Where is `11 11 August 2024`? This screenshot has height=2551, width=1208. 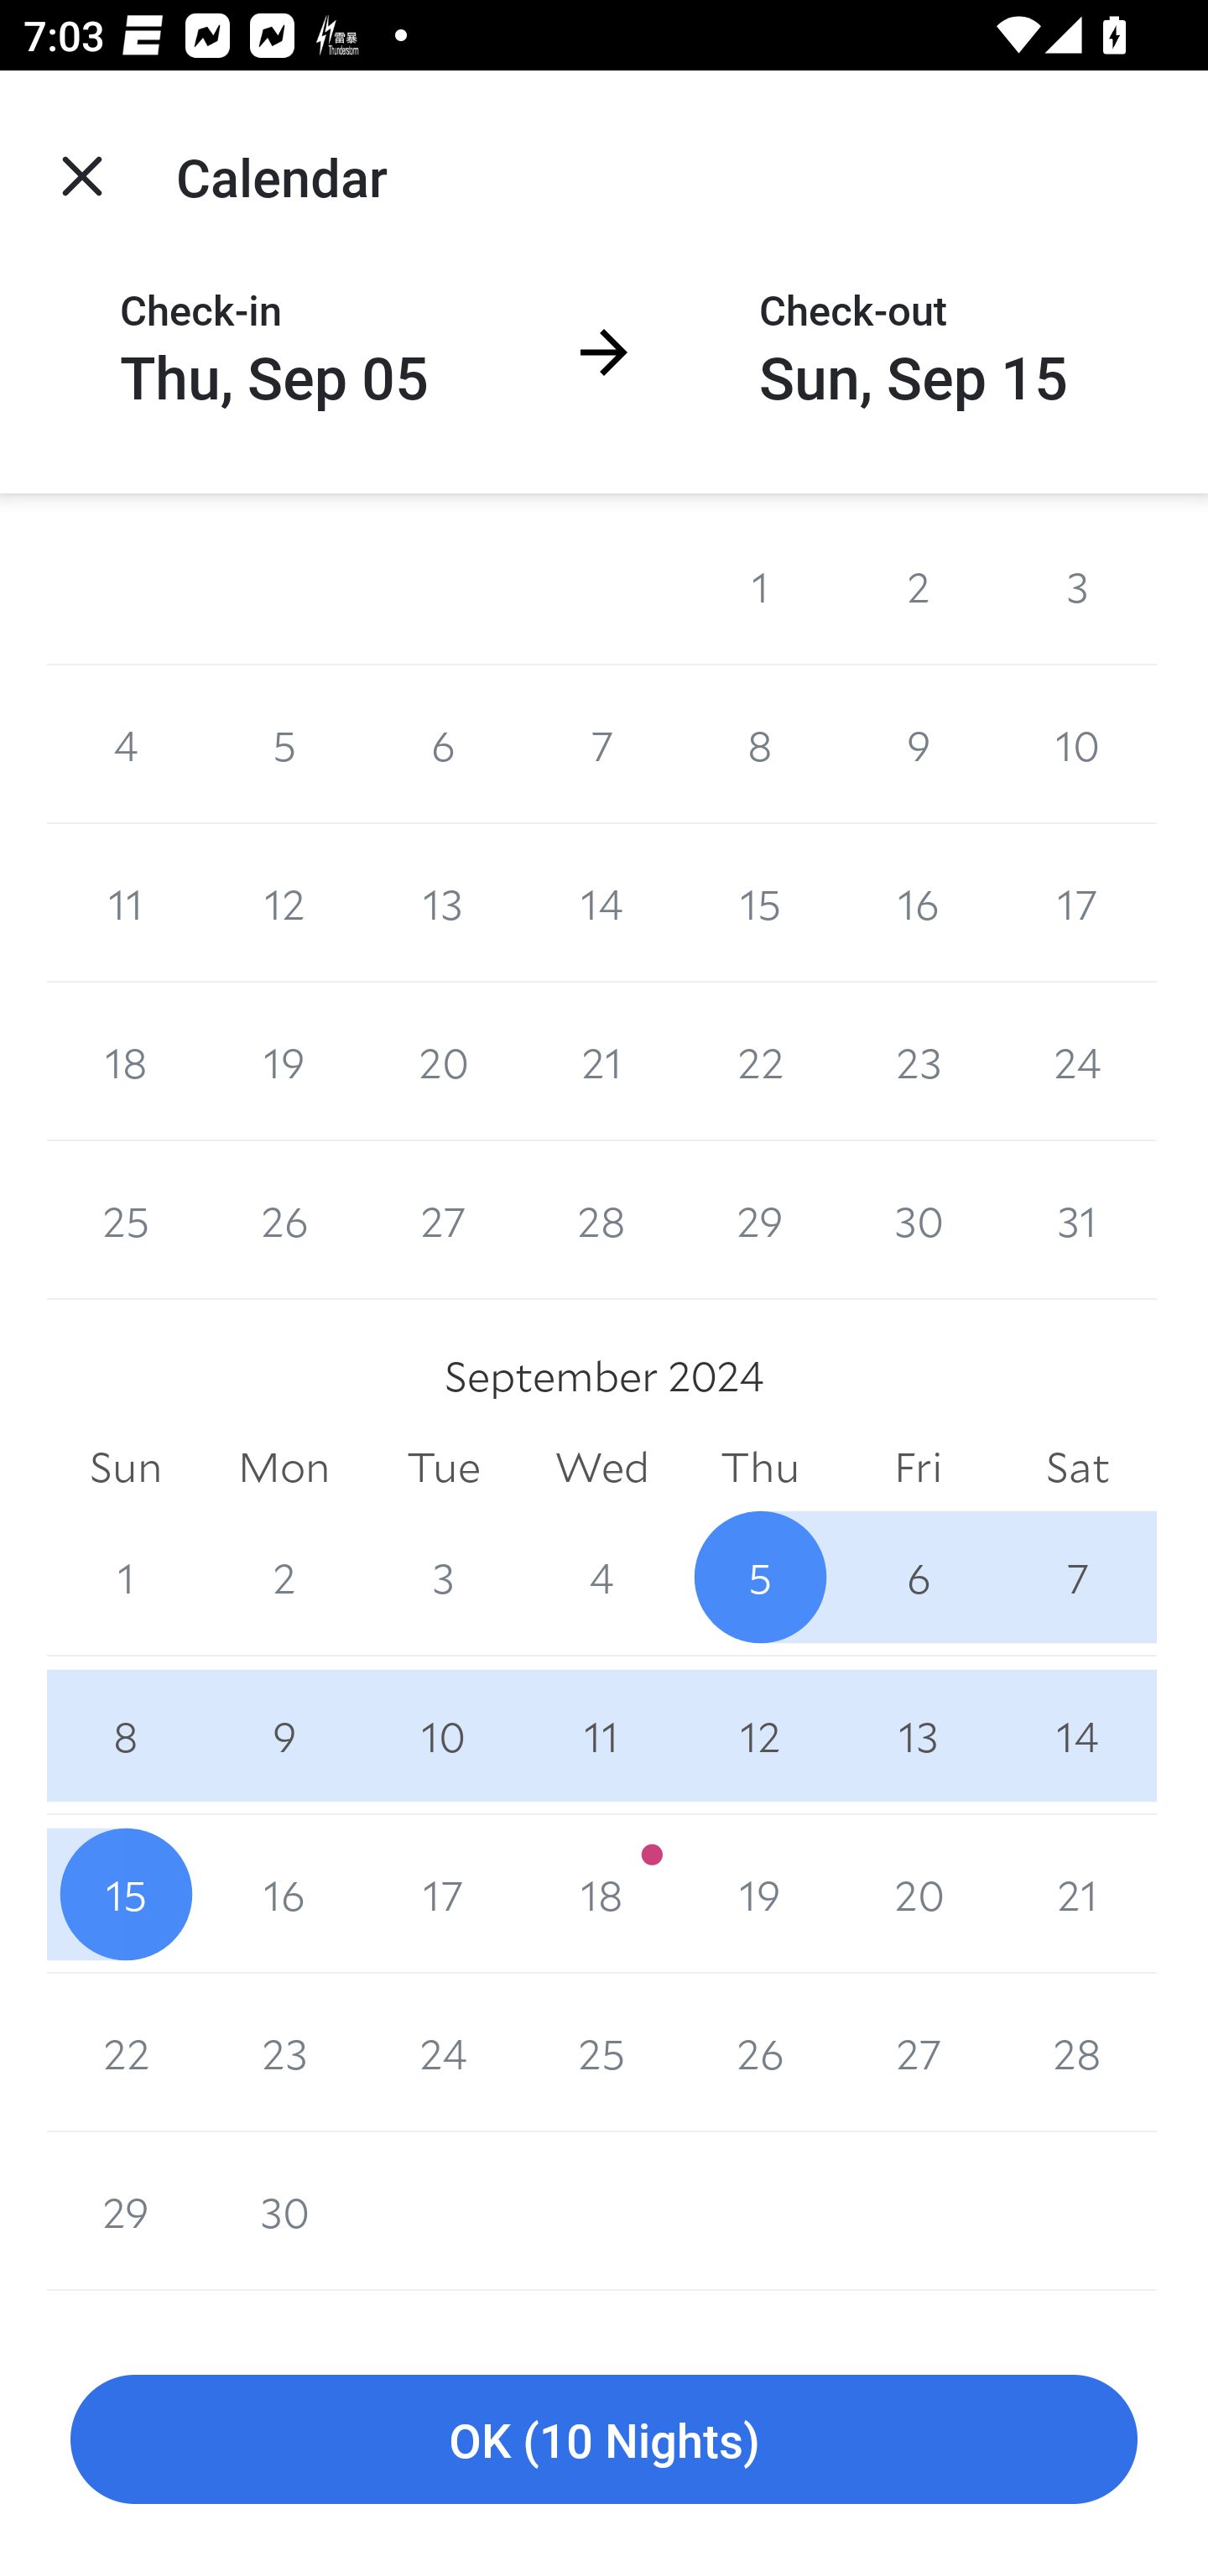
11 11 August 2024 is located at coordinates (126, 903).